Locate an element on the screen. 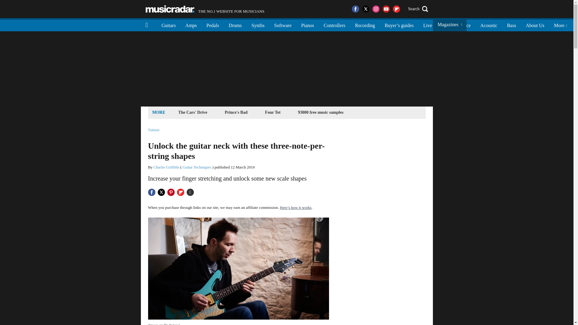 The width and height of the screenshot is (578, 325). Controllers is located at coordinates (213, 25).